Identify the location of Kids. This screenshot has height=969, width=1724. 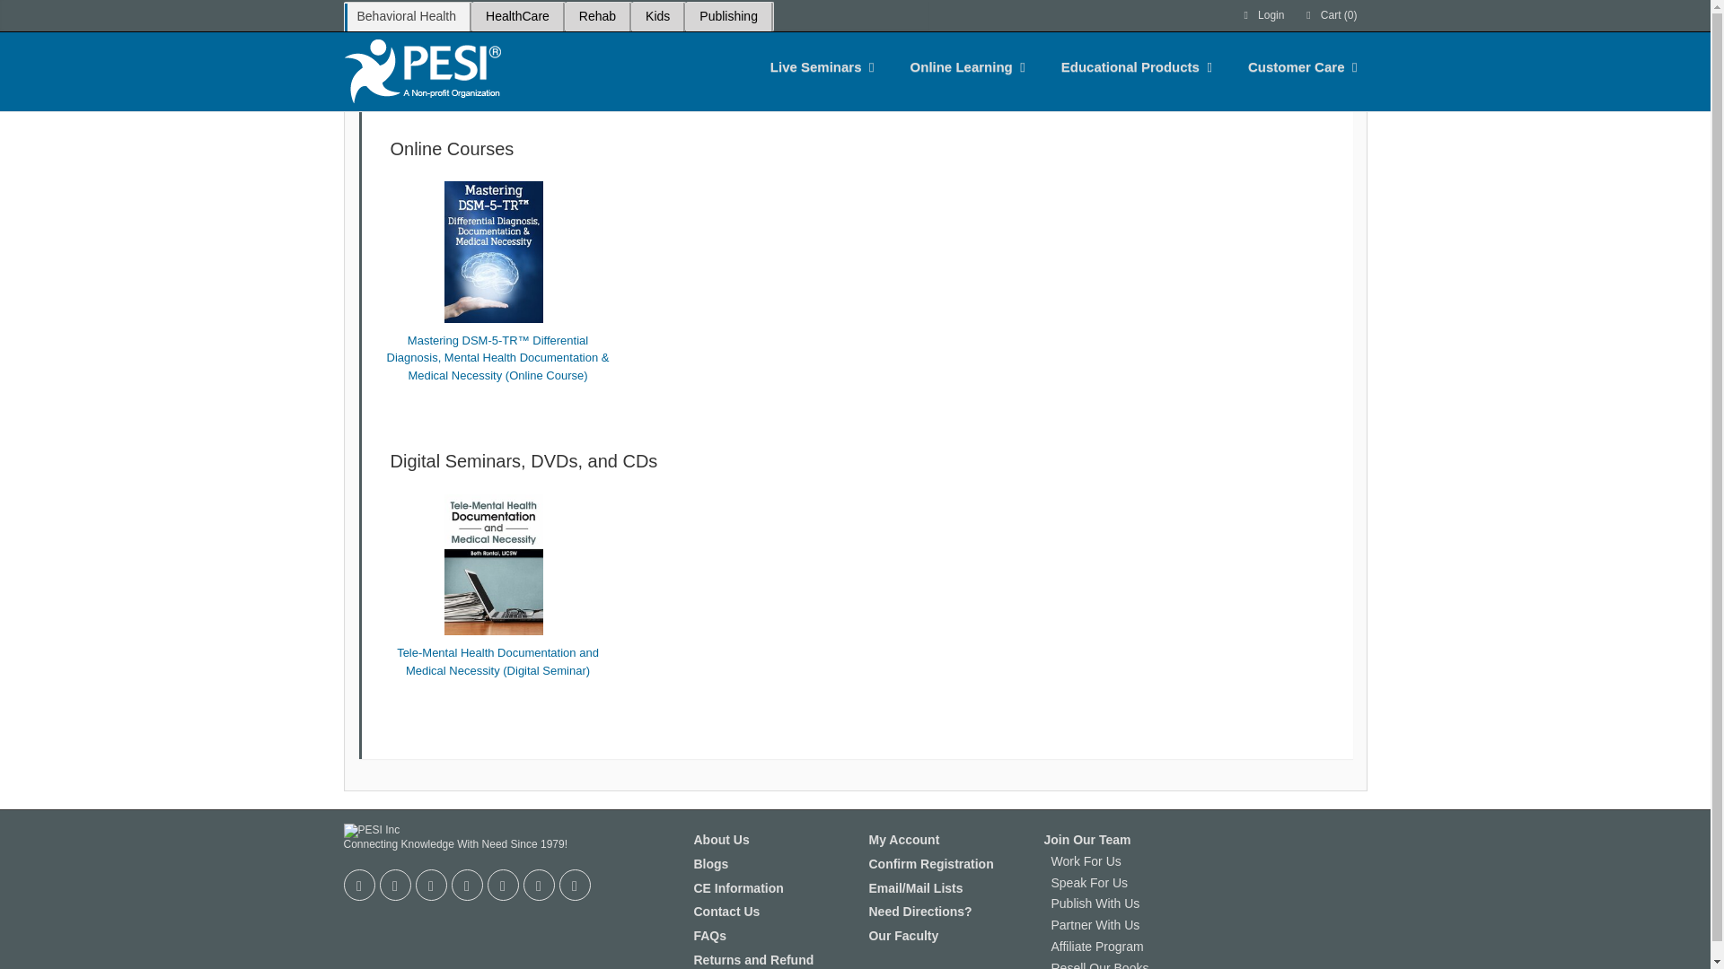
(657, 16).